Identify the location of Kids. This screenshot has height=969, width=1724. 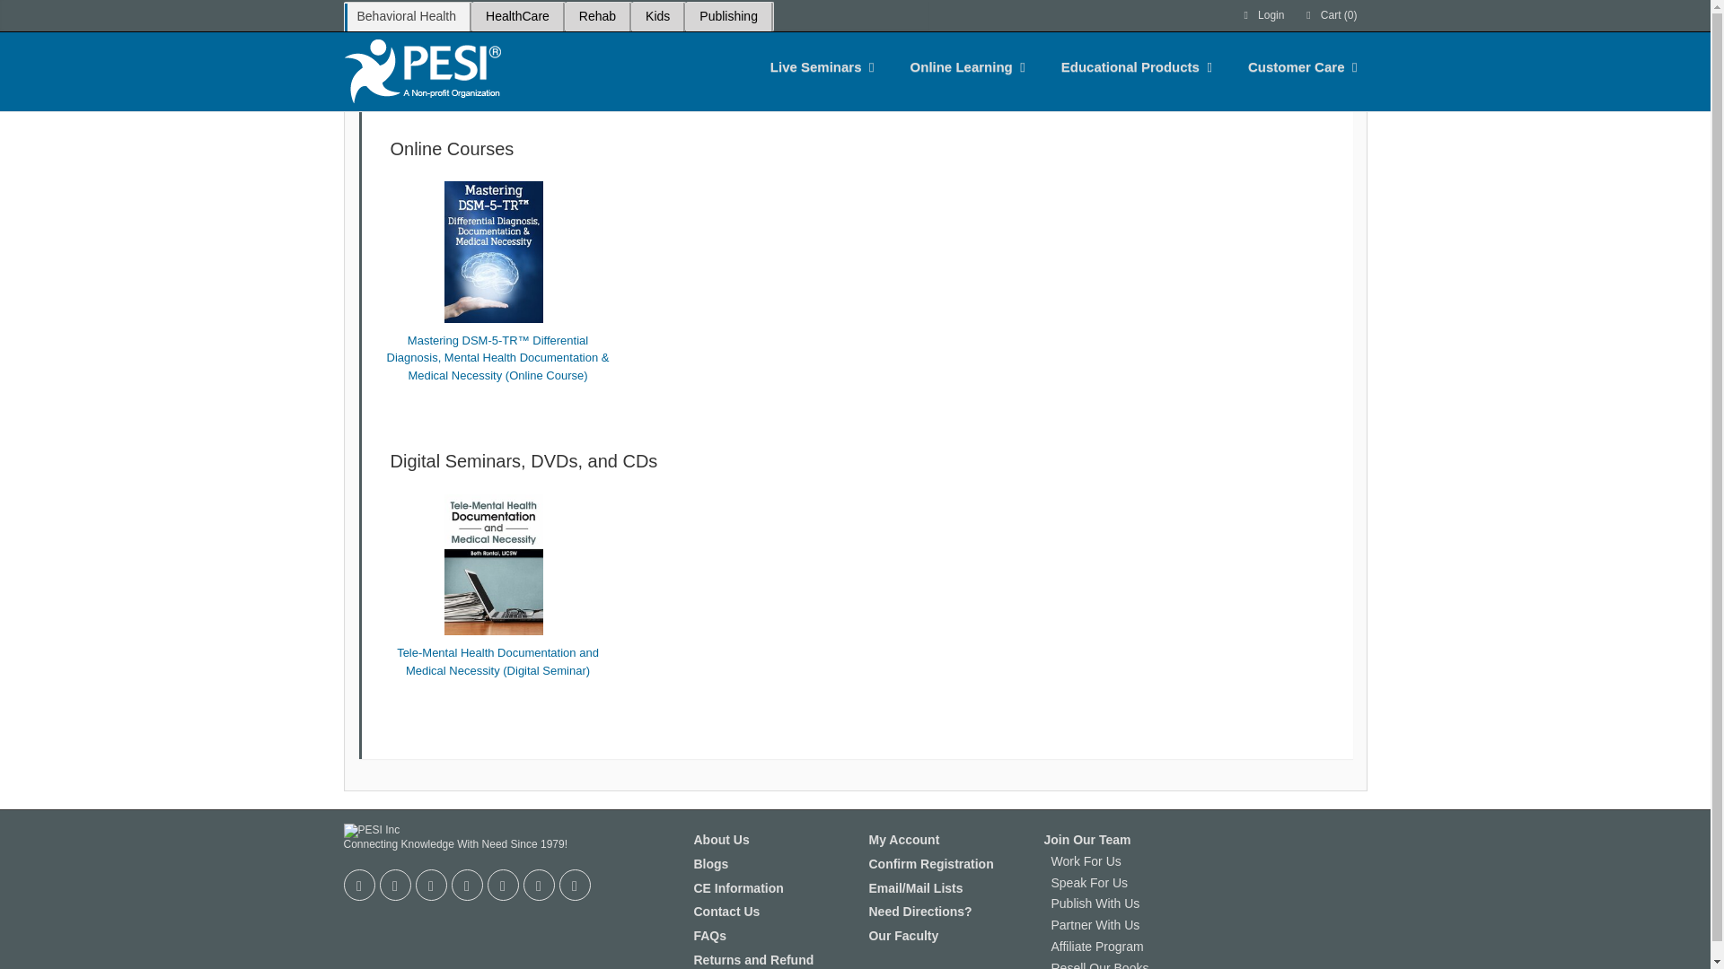
(657, 16).